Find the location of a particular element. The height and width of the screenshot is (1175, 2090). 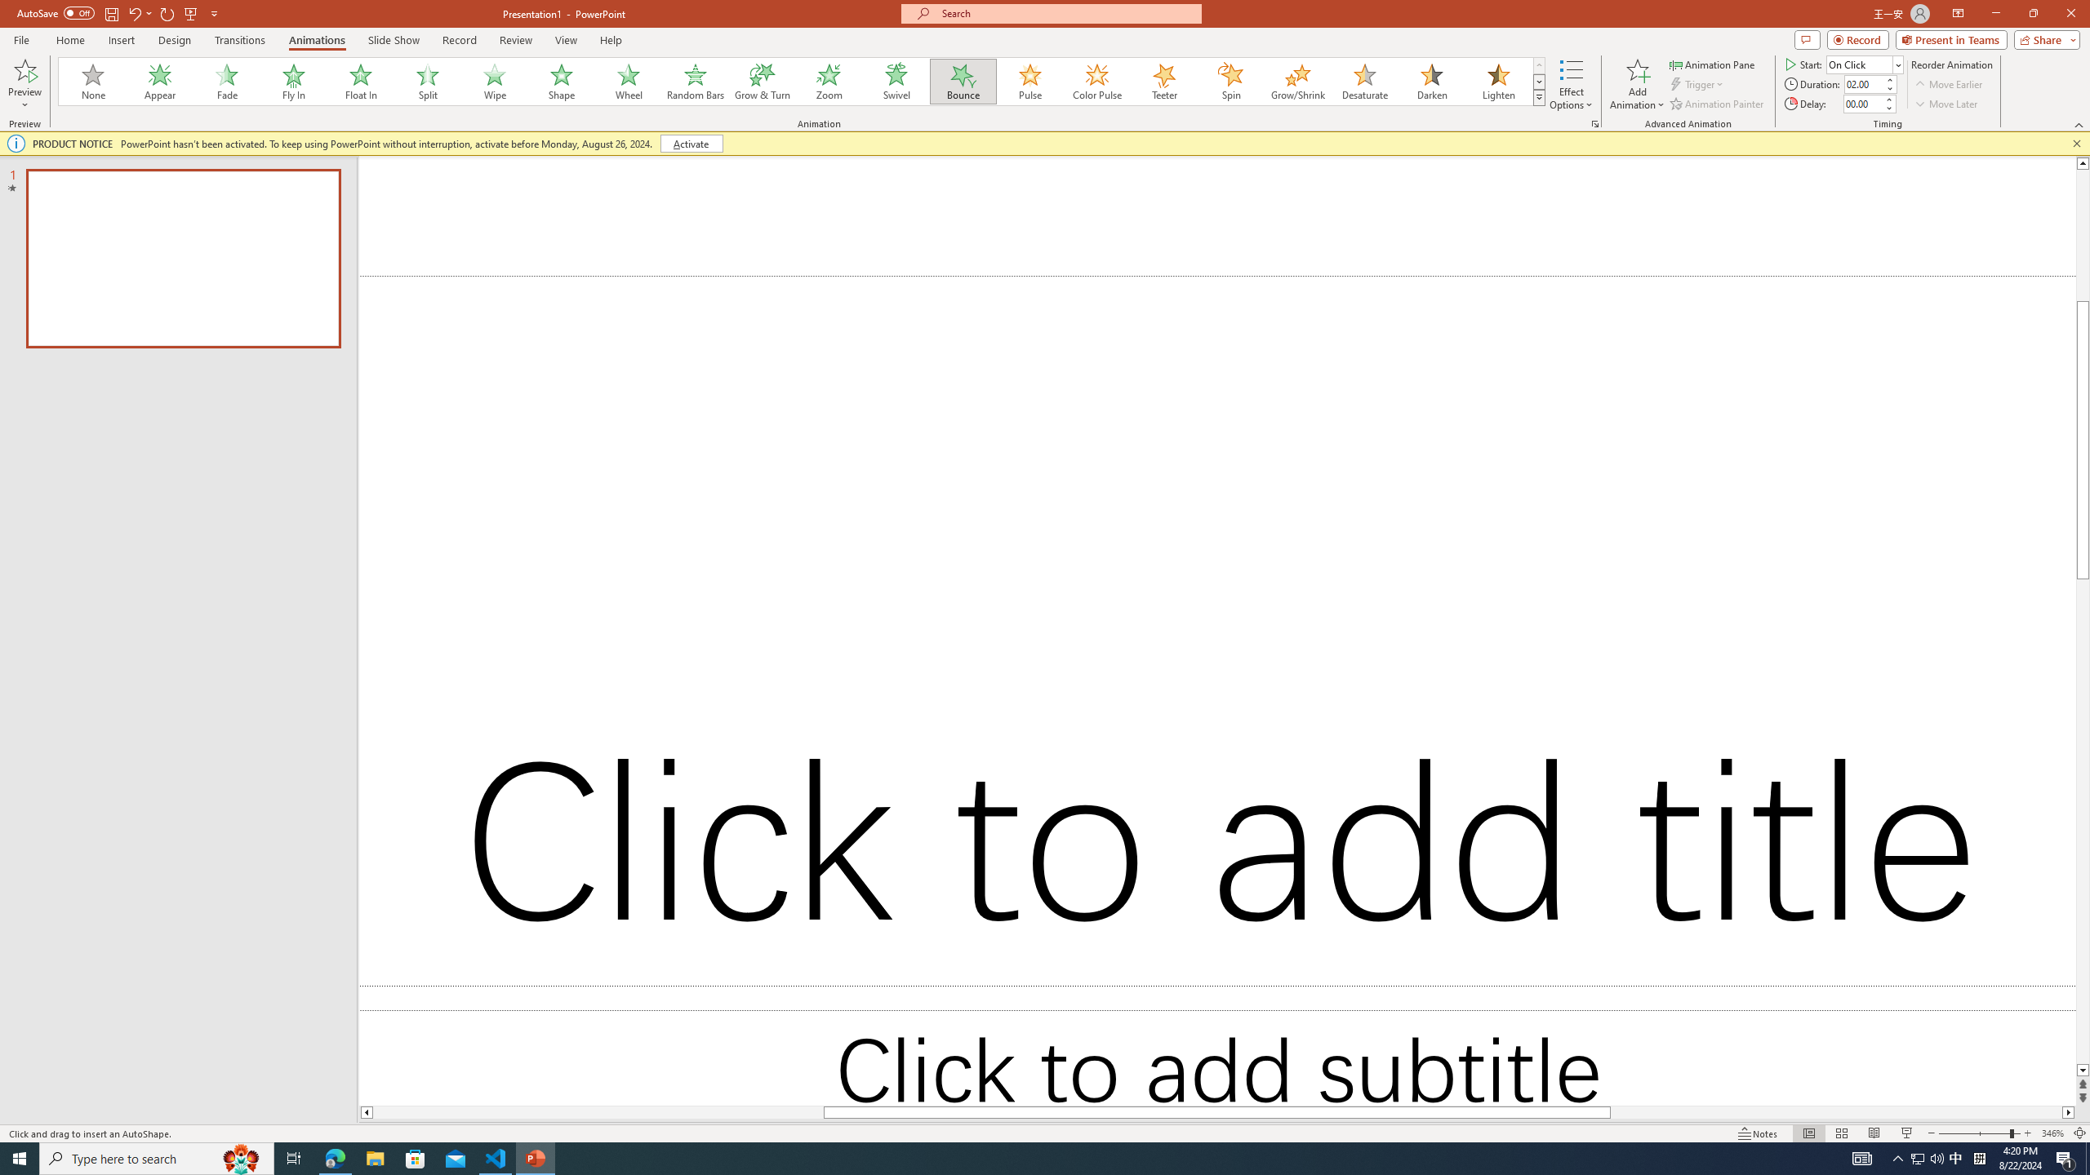

Animations is located at coordinates (317, 40).